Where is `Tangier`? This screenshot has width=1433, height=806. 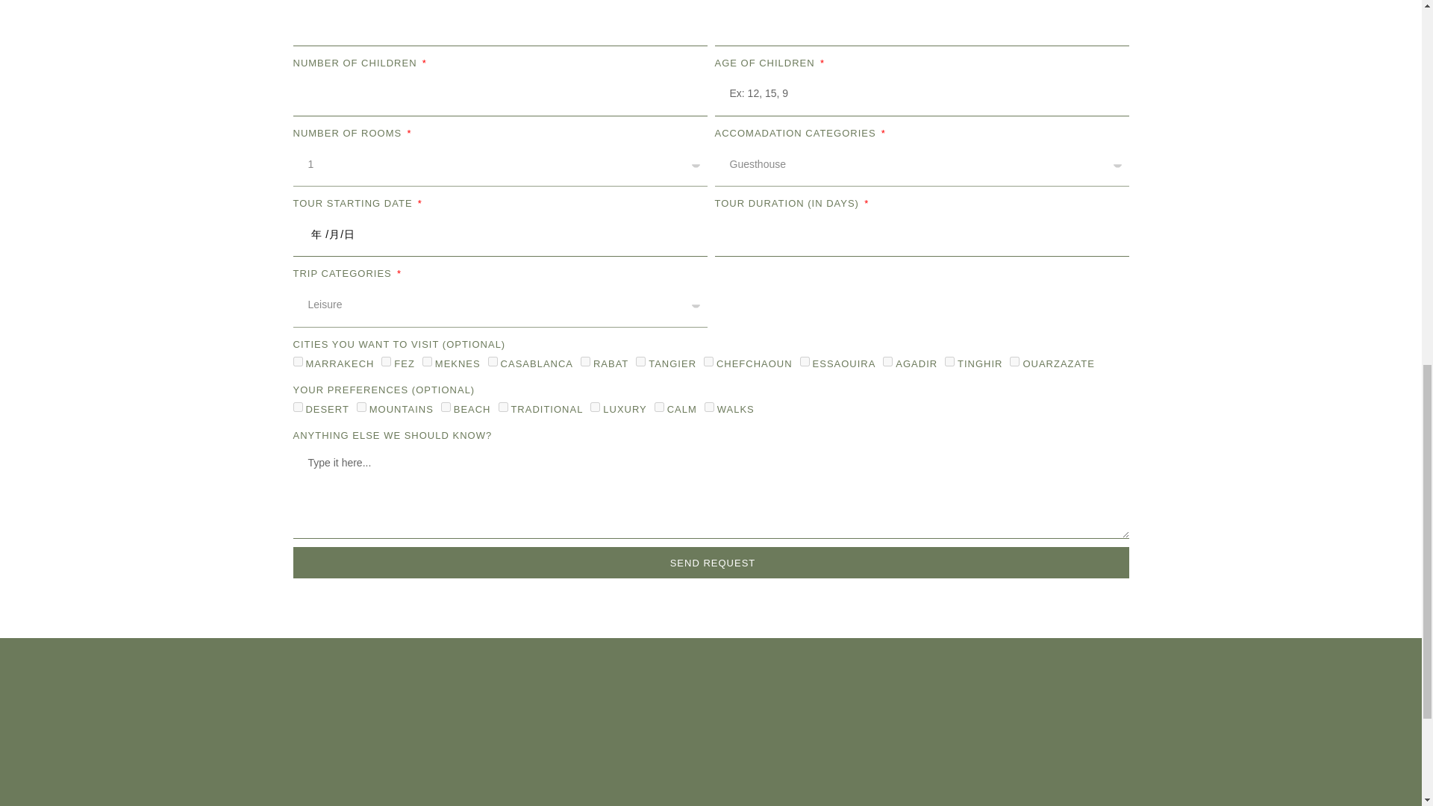 Tangier is located at coordinates (640, 361).